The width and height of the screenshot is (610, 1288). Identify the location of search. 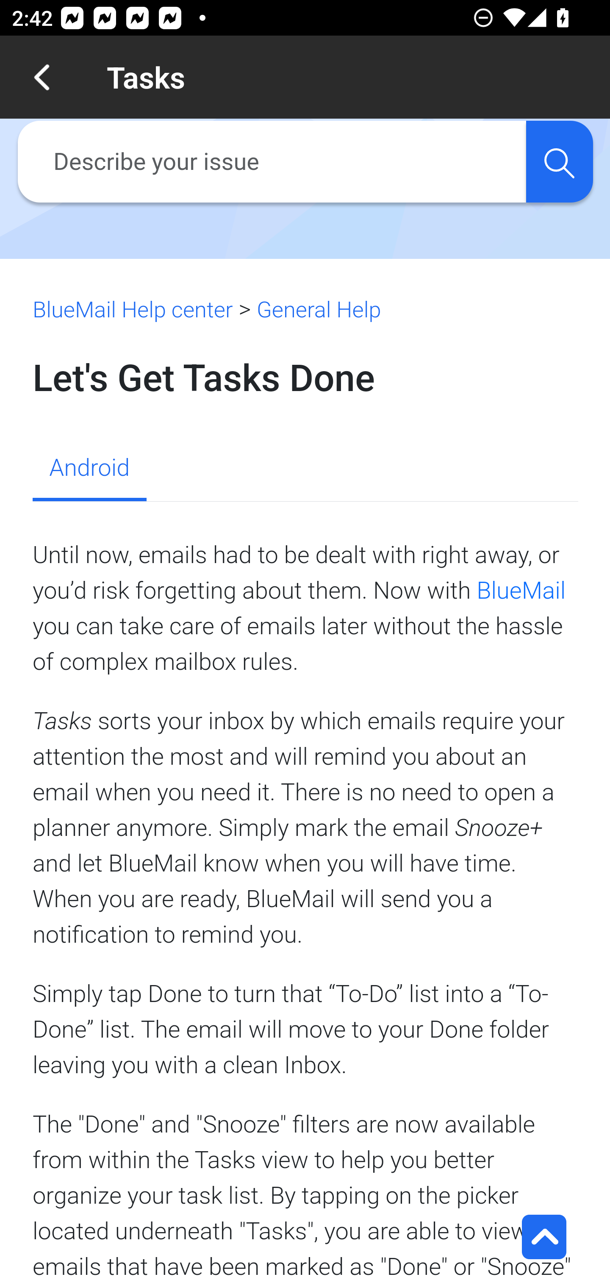
(559, 161).